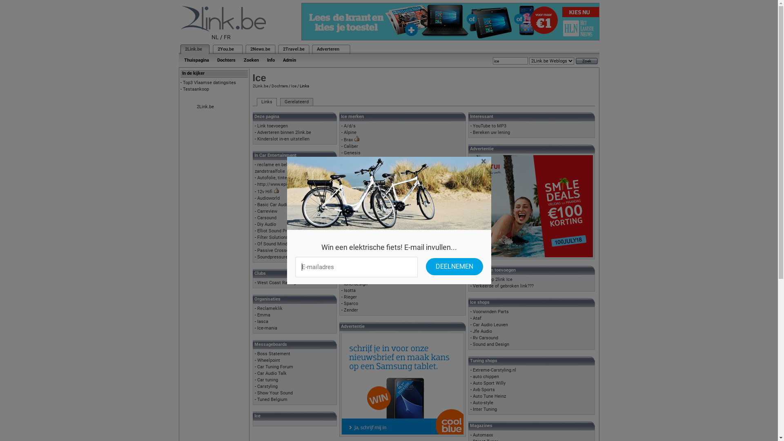 This screenshot has height=441, width=784. What do you see at coordinates (483, 332) in the screenshot?
I see `Jfe Audio` at bounding box center [483, 332].